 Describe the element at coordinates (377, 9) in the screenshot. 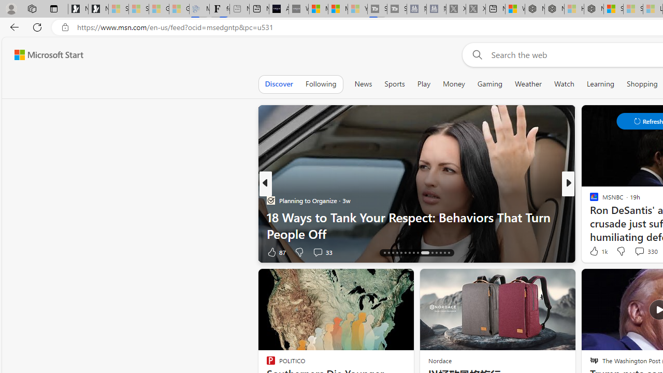

I see `Streaming Coverage | T3 - Sleeping` at that location.